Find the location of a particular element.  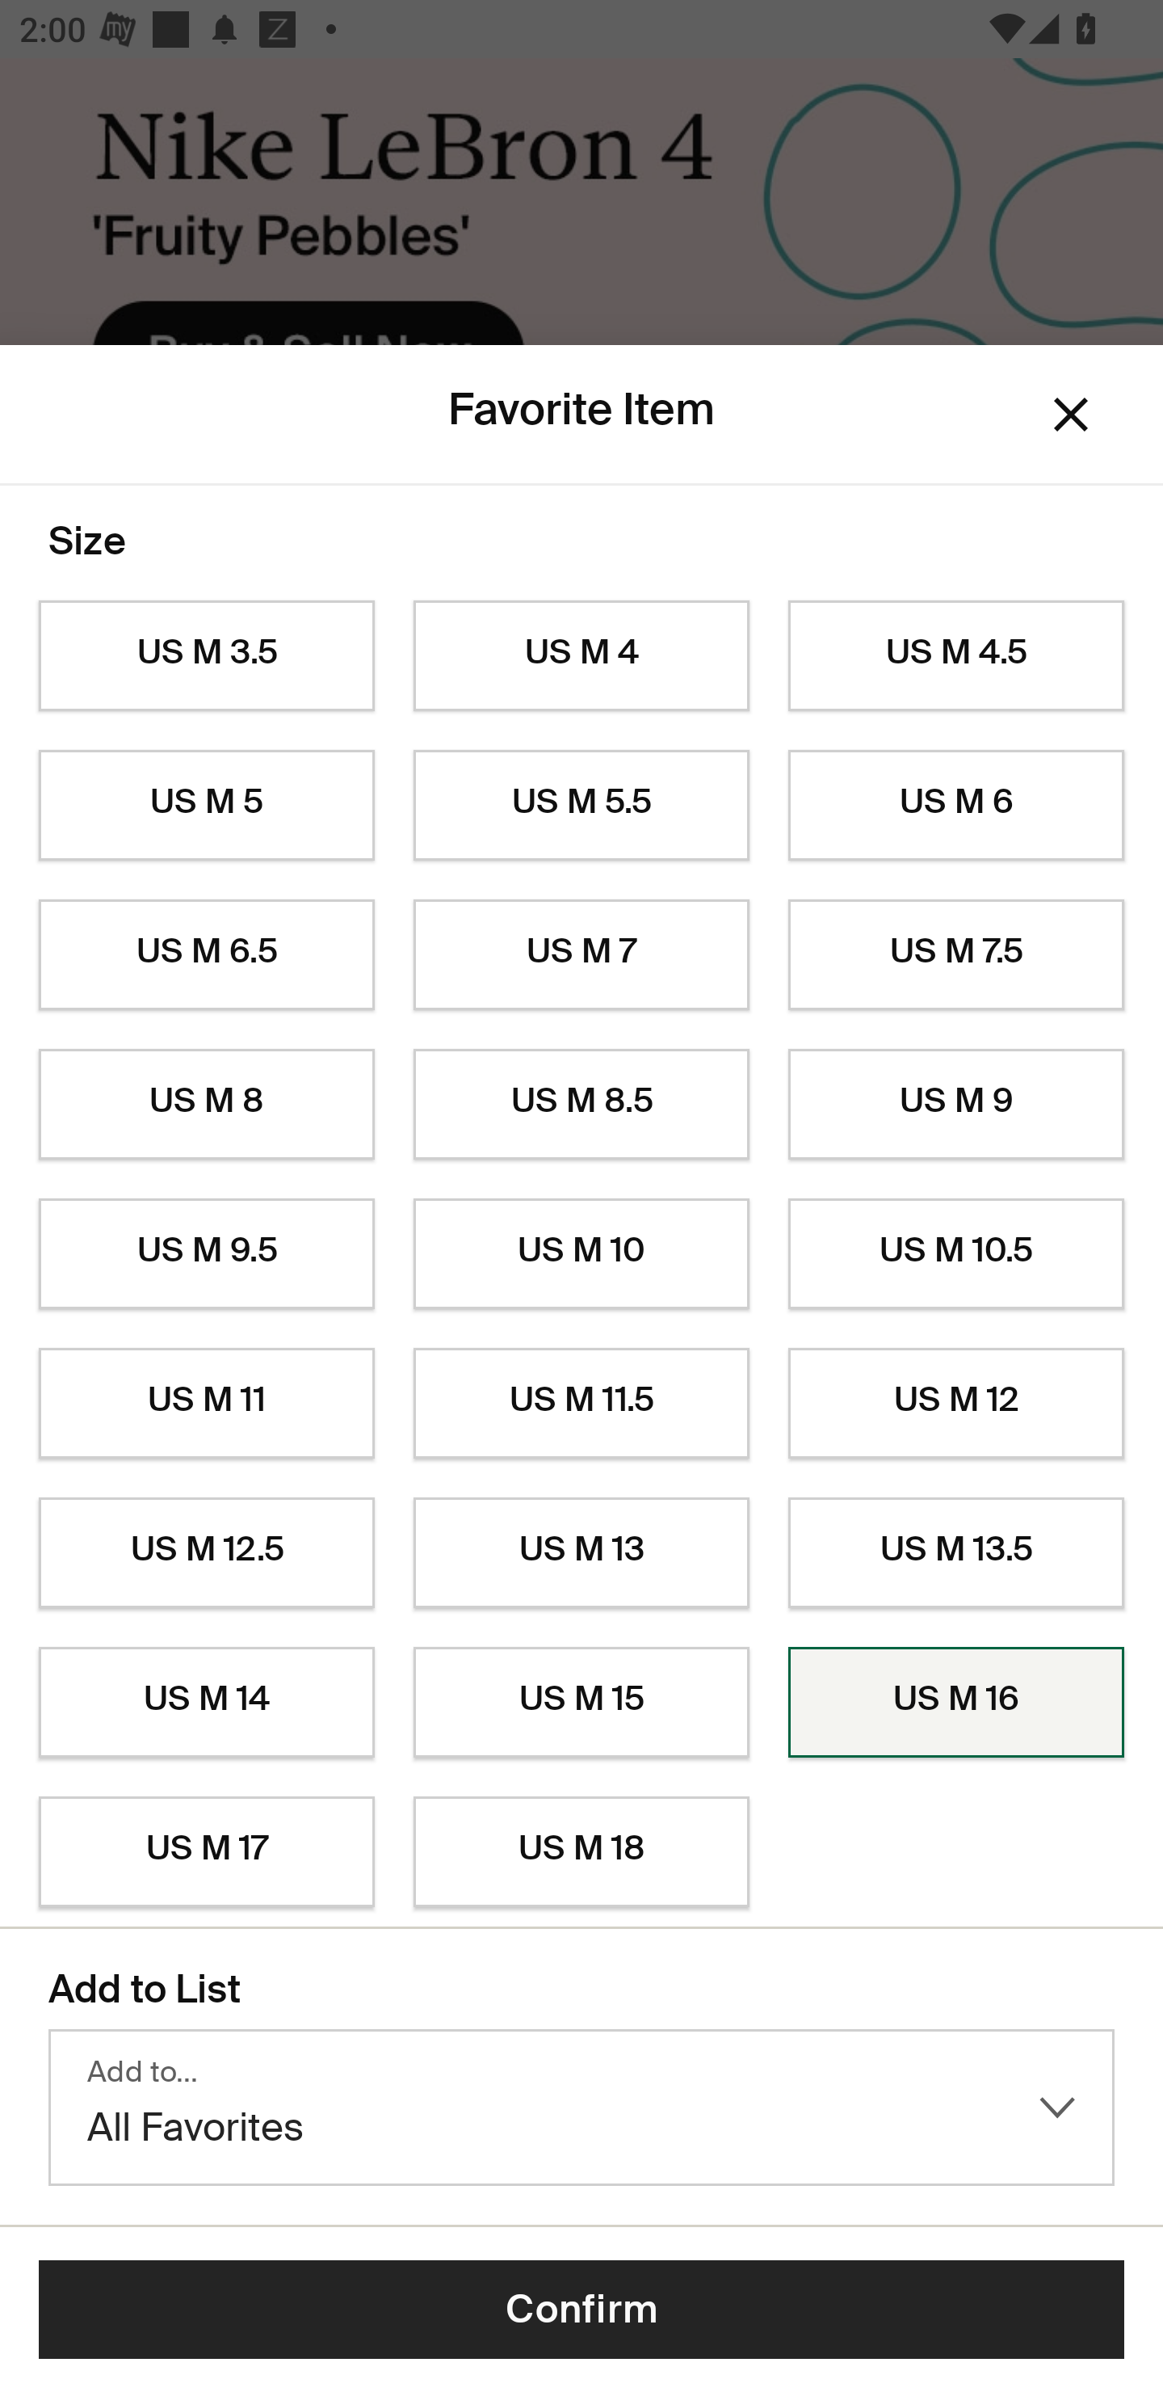

Add to… All Favorites is located at coordinates (581, 2108).